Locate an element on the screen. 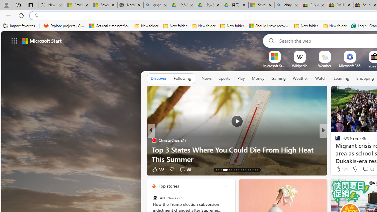 The width and height of the screenshot is (377, 212). View comments 1 Comment is located at coordinates (363, 169).